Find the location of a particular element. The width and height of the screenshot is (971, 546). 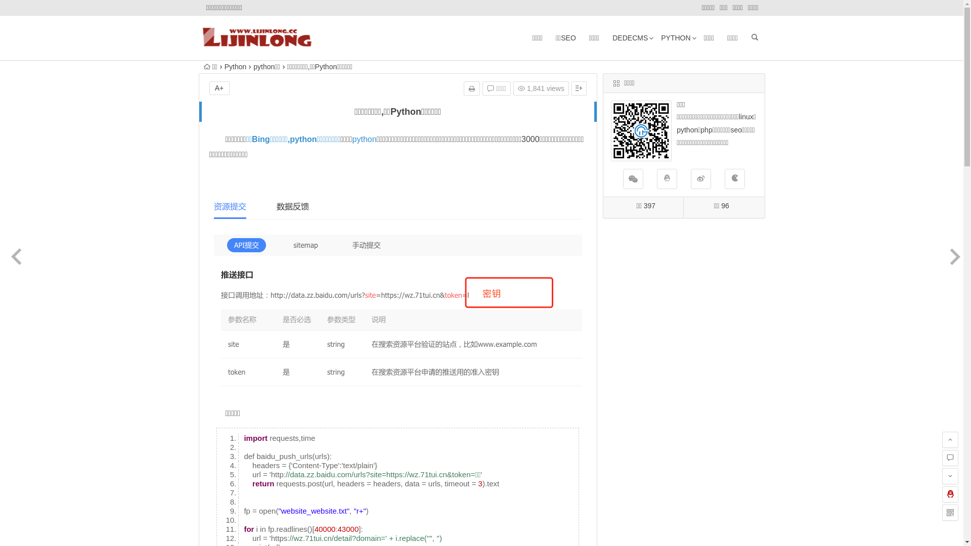

Python is located at coordinates (236, 67).